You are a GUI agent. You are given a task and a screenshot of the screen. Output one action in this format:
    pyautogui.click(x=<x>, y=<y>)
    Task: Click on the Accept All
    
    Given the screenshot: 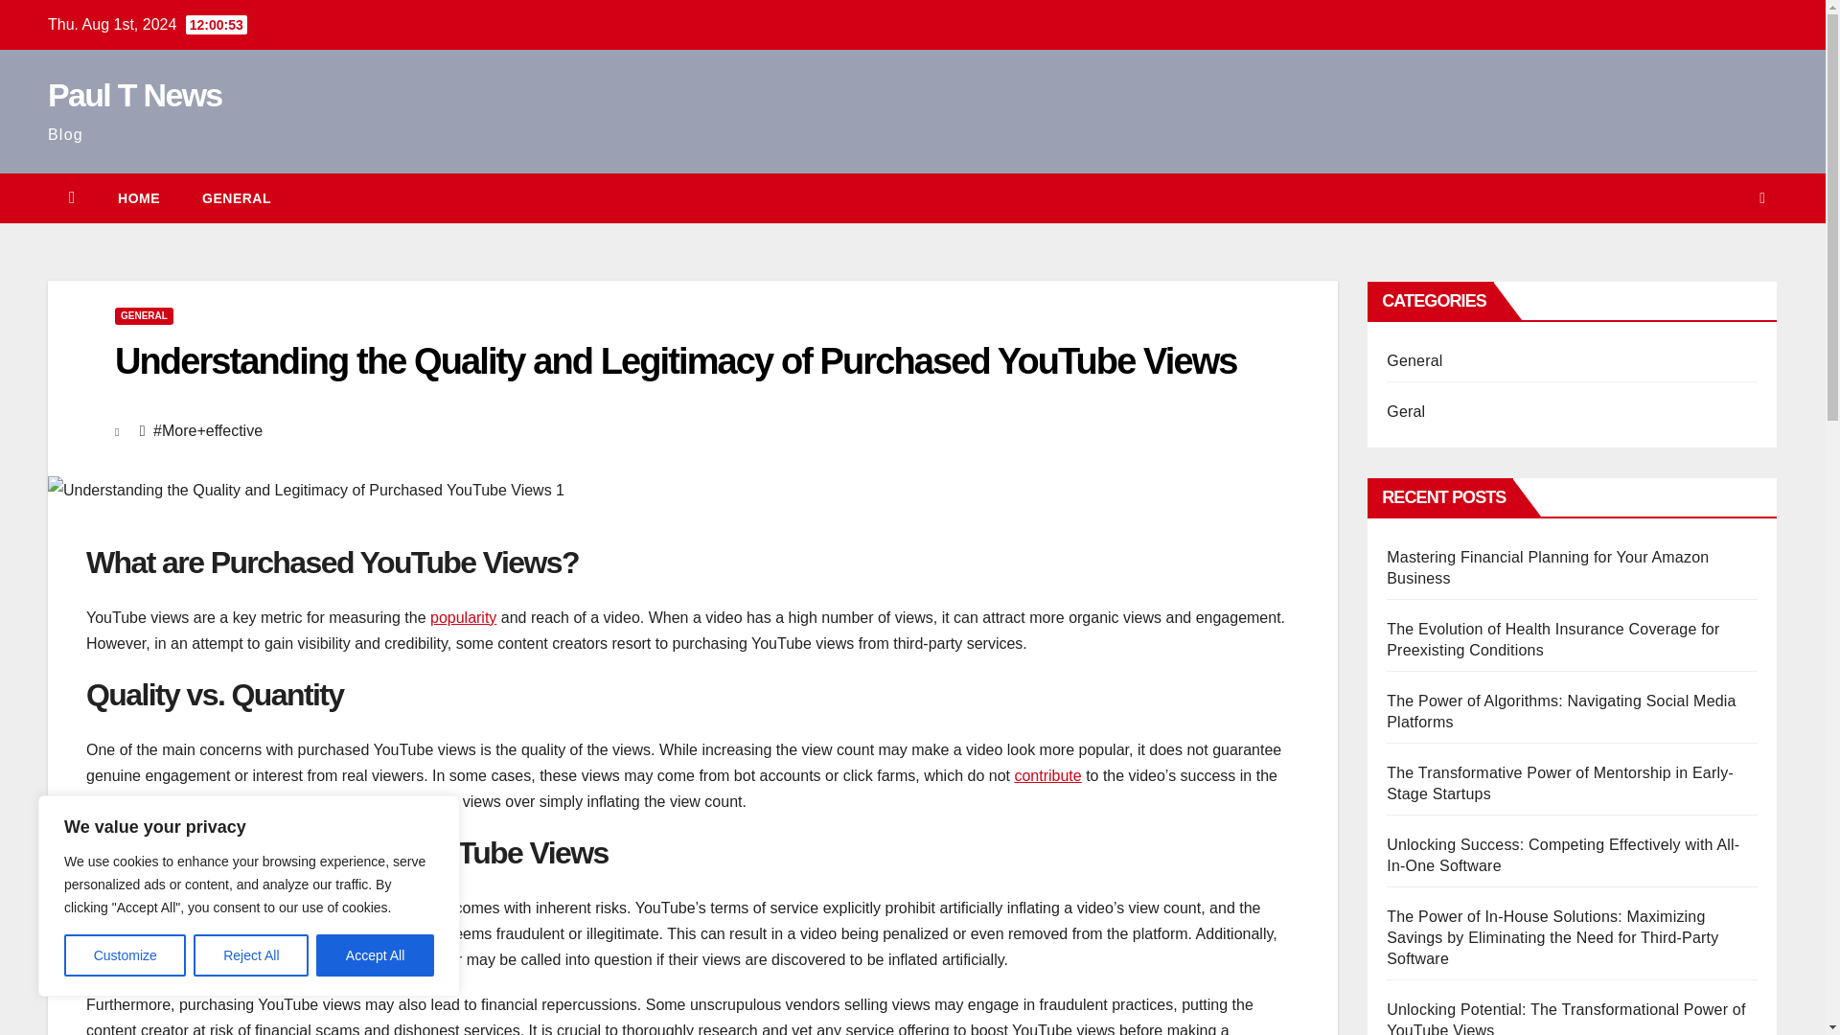 What is the action you would take?
    pyautogui.click(x=376, y=955)
    